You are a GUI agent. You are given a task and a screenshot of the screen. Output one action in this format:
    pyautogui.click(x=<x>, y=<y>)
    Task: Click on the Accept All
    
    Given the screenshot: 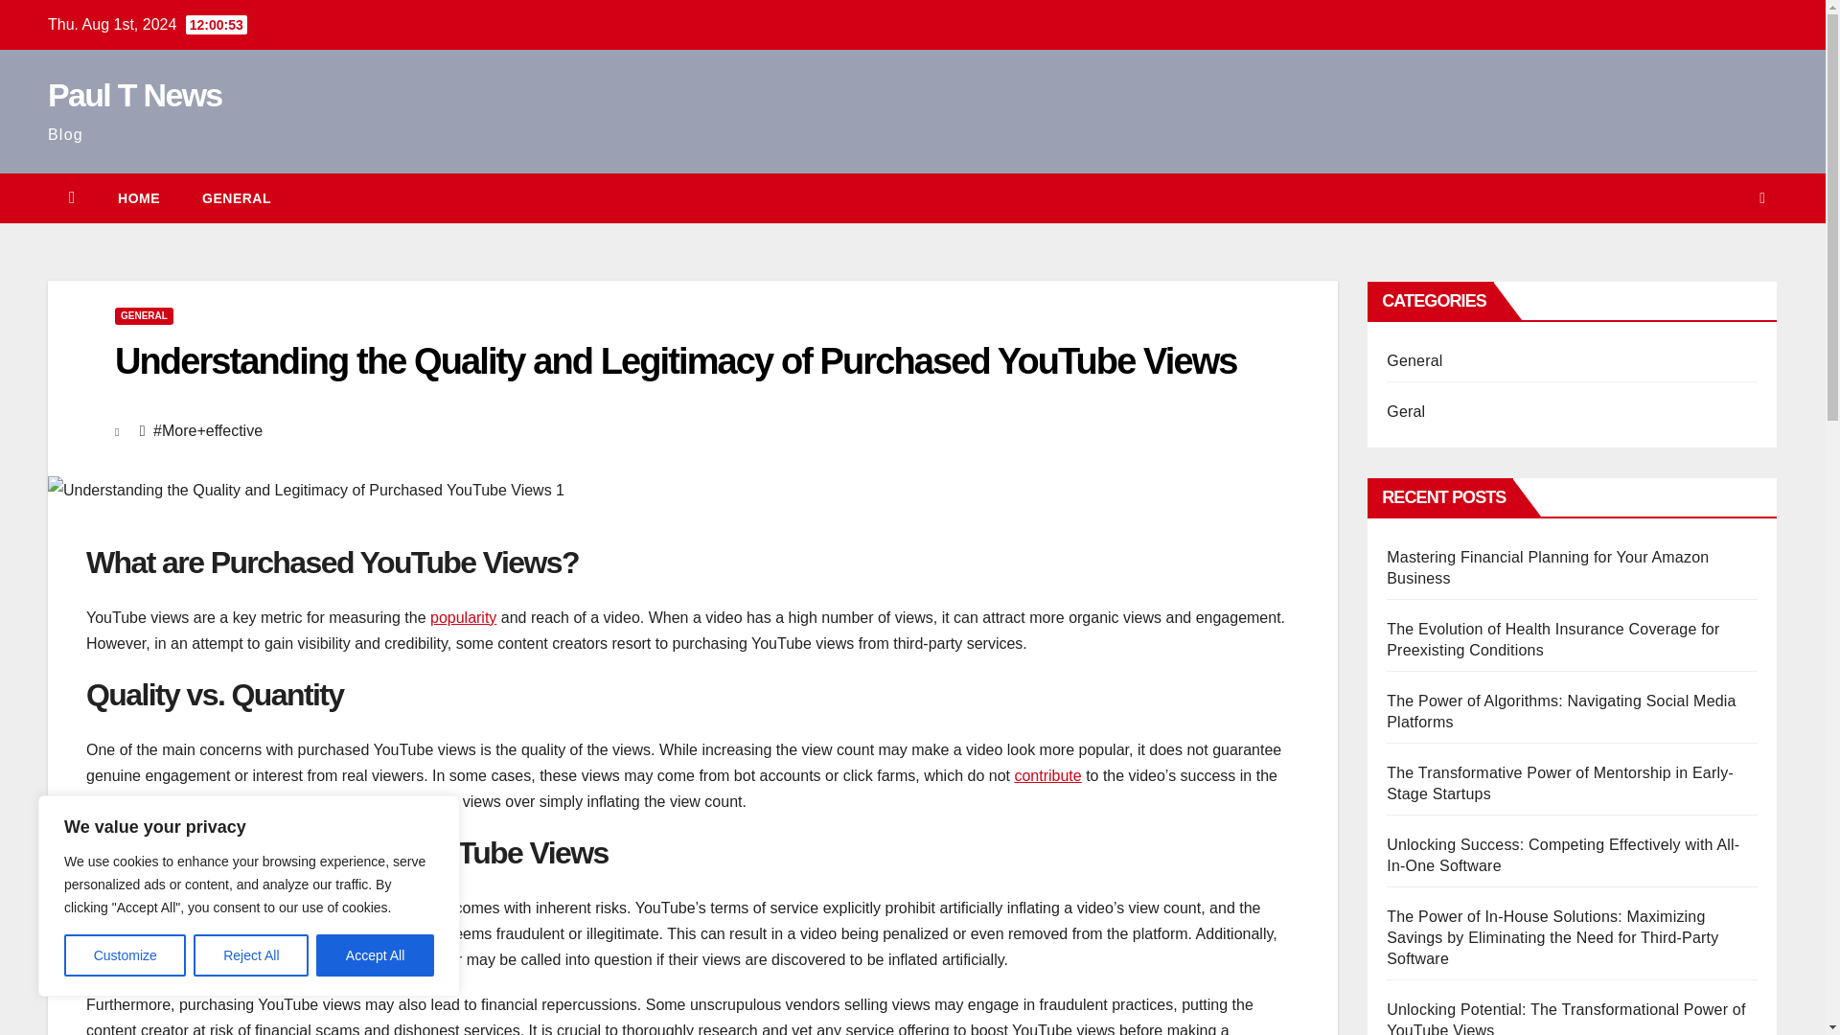 What is the action you would take?
    pyautogui.click(x=376, y=955)
    